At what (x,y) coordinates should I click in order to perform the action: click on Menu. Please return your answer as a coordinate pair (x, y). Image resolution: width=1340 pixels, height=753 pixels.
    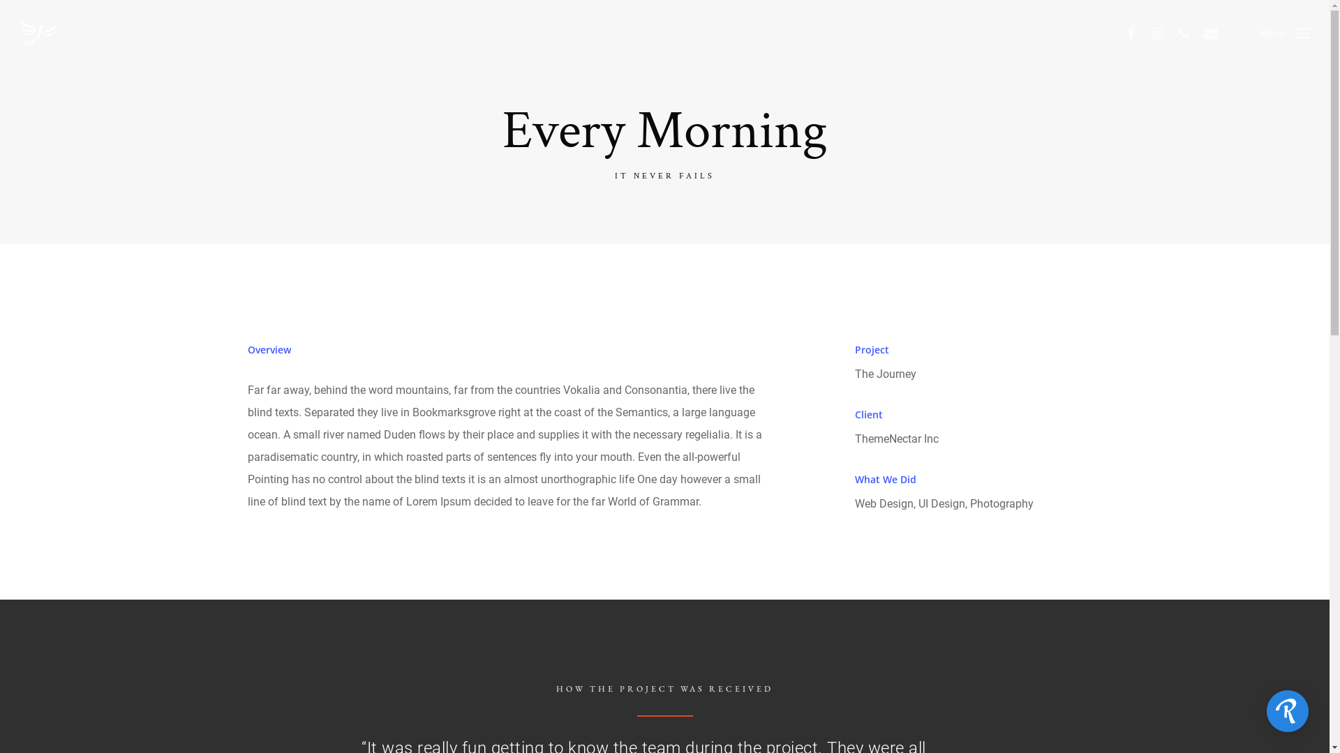
    Looking at the image, I should click on (1284, 33).